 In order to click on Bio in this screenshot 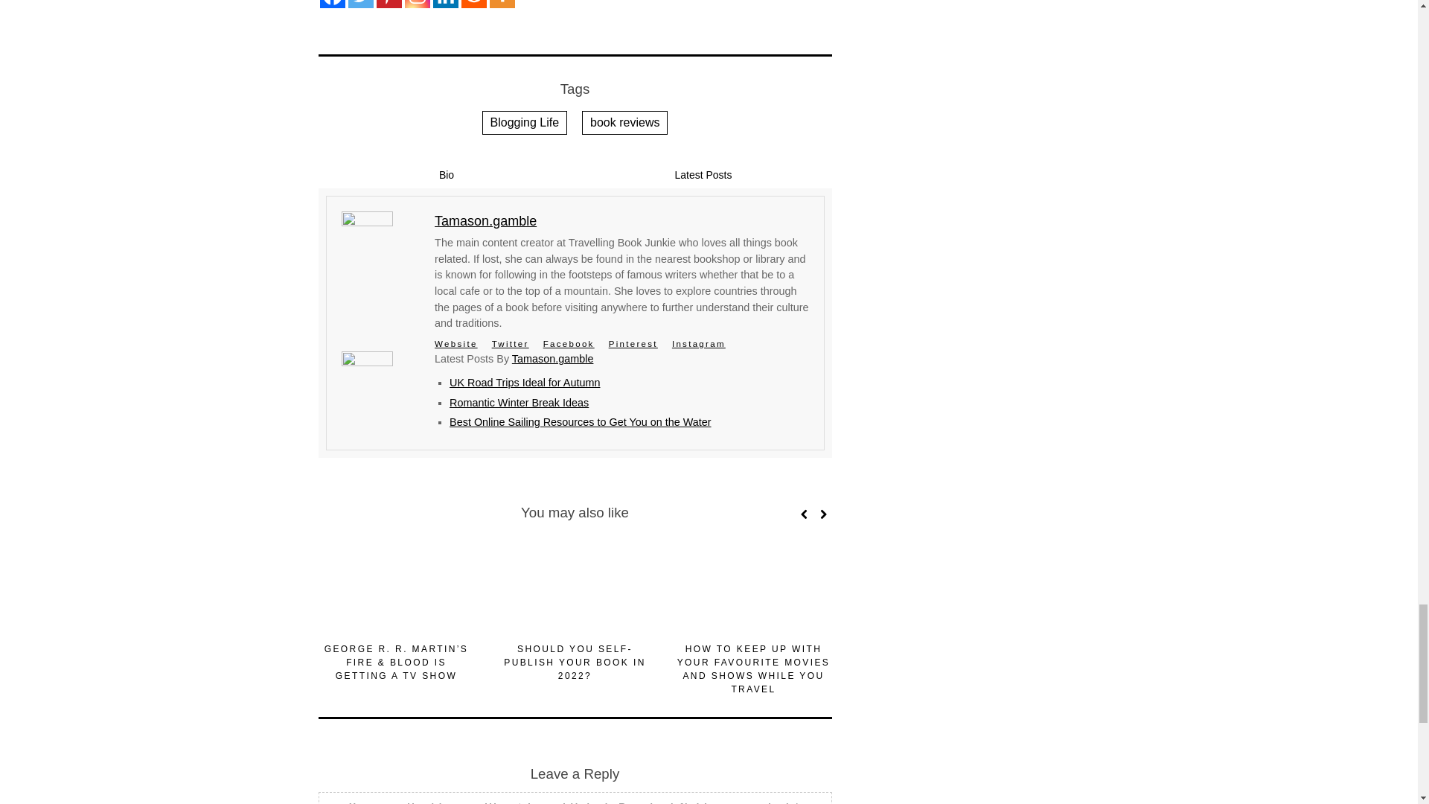, I will do `click(447, 175)`.